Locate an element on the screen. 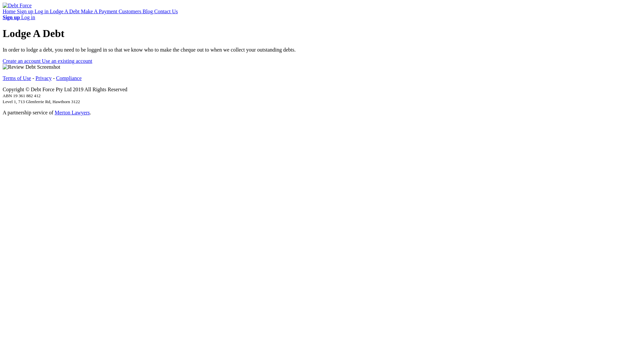  Sign up is located at coordinates (12, 17).